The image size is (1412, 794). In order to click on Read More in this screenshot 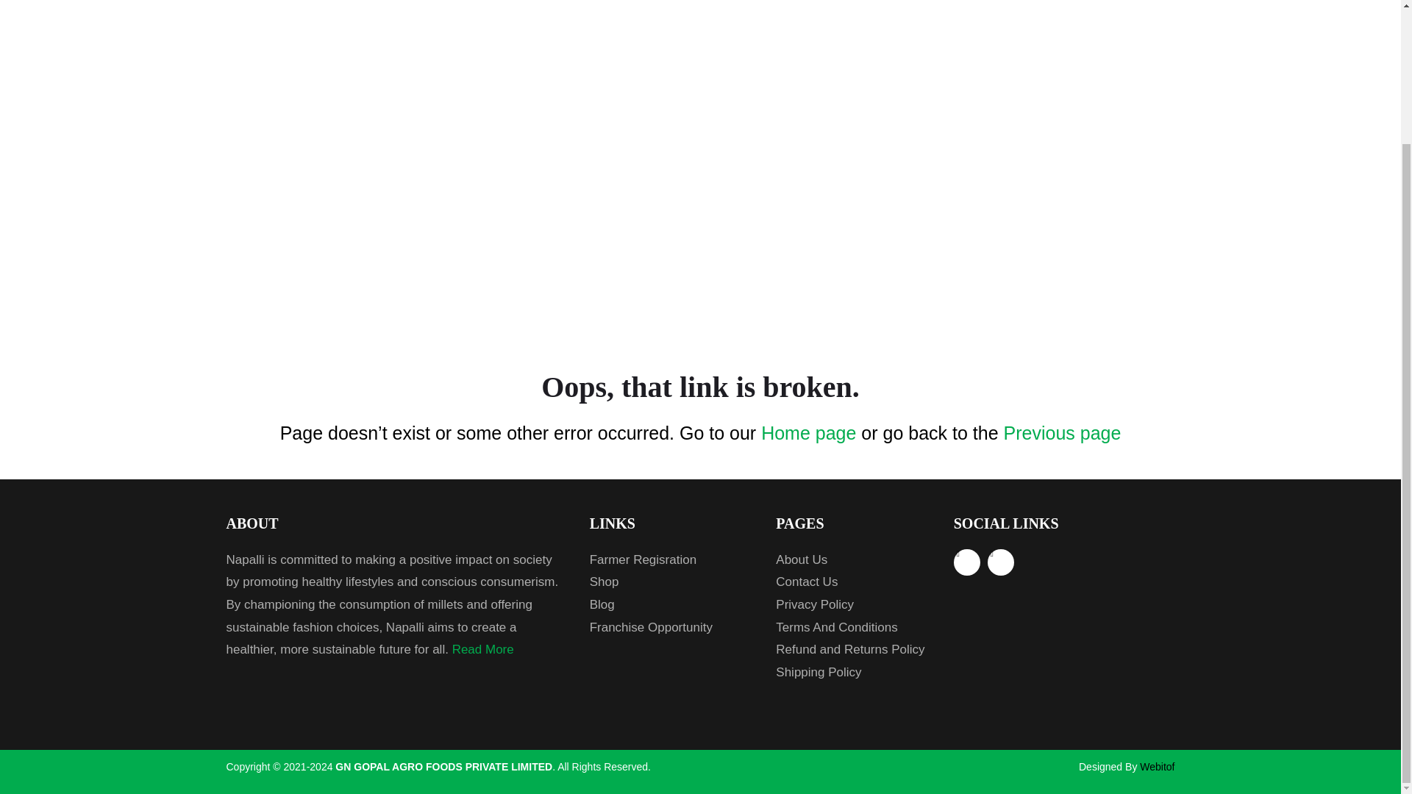, I will do `click(482, 649)`.